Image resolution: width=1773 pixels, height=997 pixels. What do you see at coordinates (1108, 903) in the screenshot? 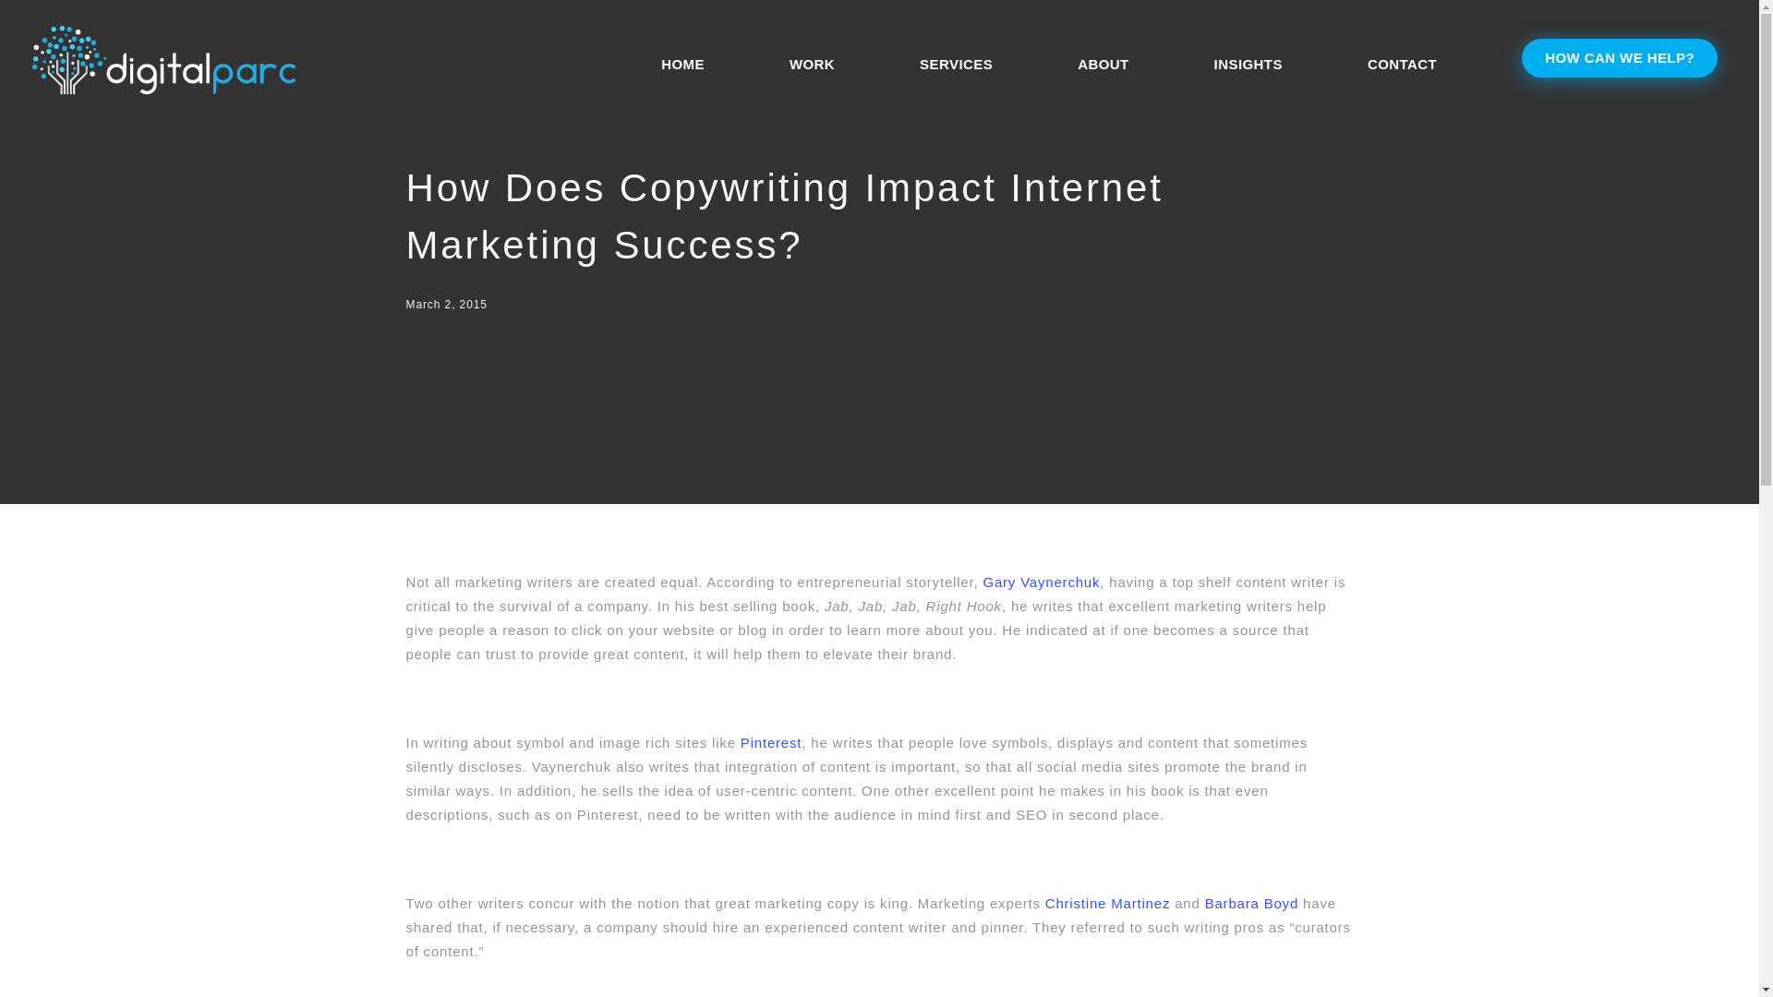
I see `Christine Martinez` at bounding box center [1108, 903].